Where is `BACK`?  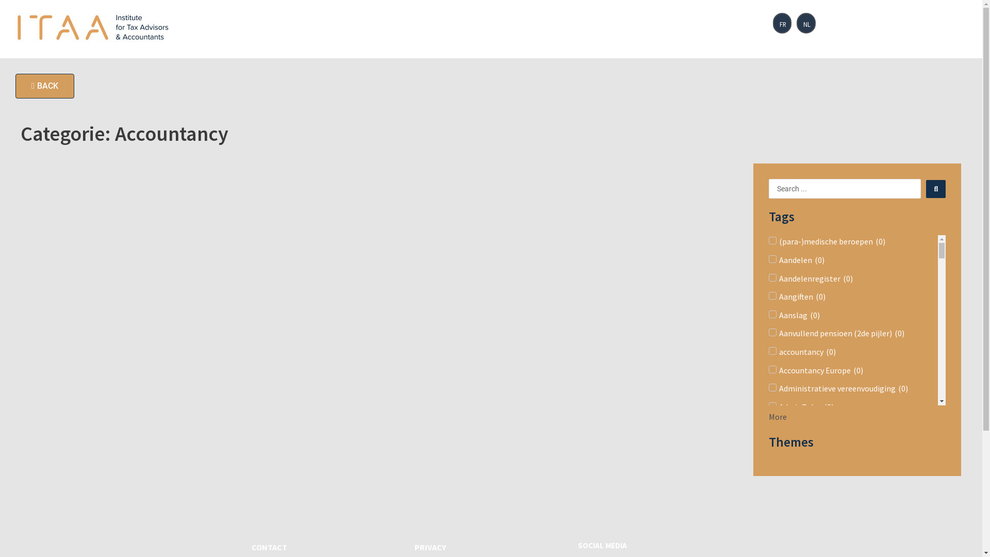
BACK is located at coordinates (45, 86).